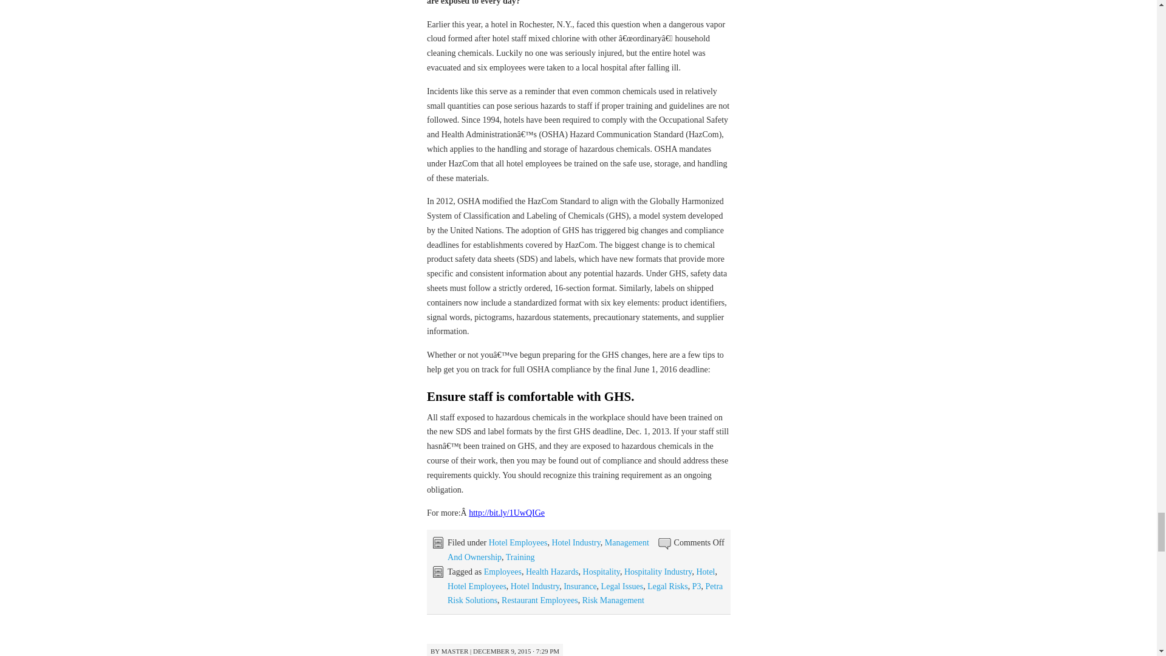 The height and width of the screenshot is (656, 1166). What do you see at coordinates (455, 651) in the screenshot?
I see `View all posts by master` at bounding box center [455, 651].